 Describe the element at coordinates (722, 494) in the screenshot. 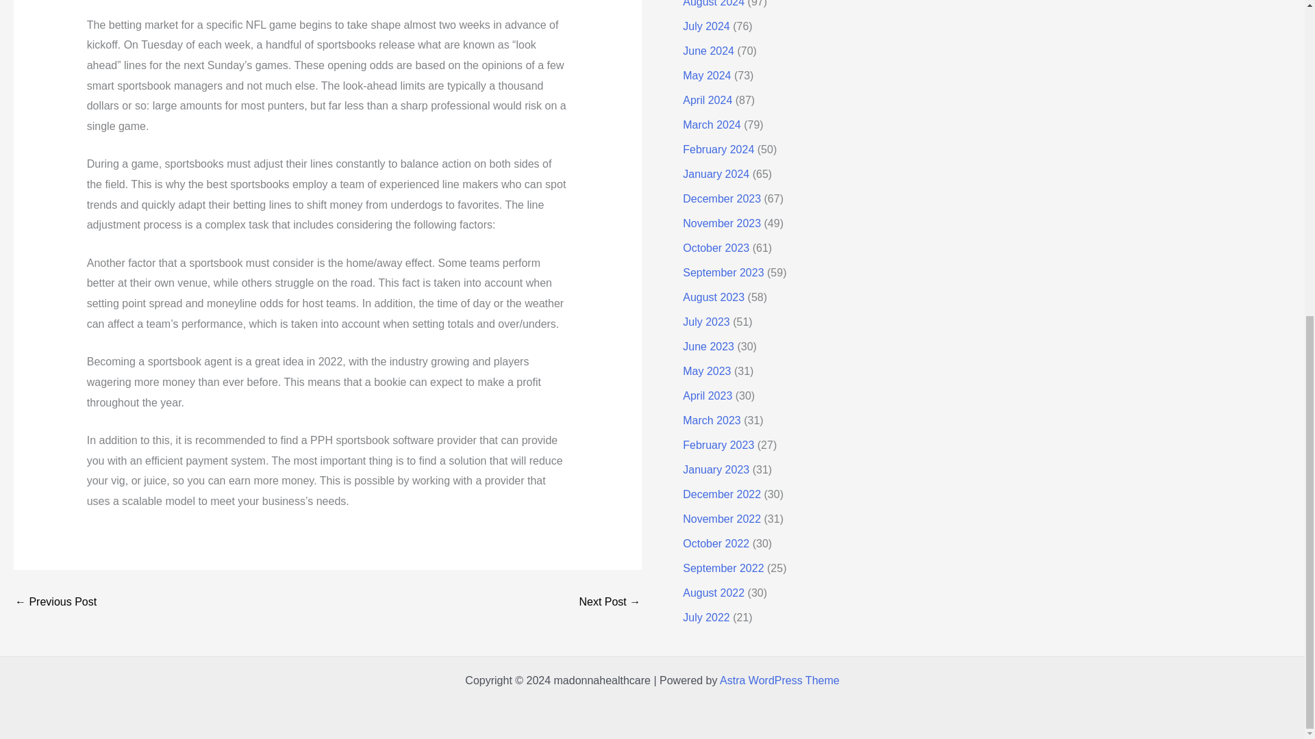

I see `December 2022` at that location.